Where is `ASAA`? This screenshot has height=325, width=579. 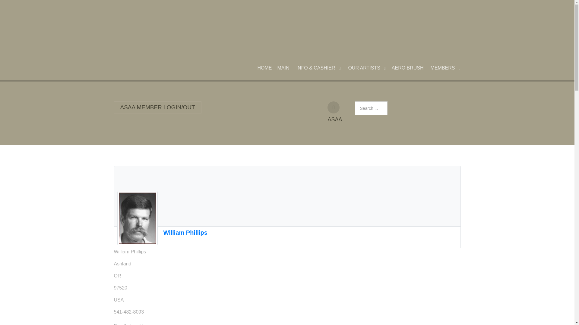 ASAA is located at coordinates (334, 107).